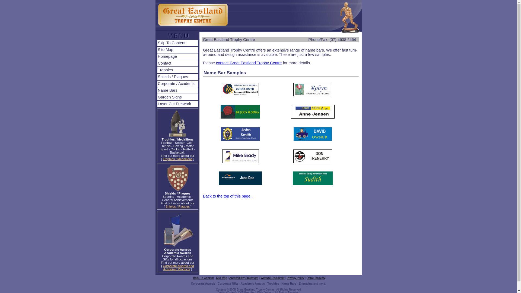  Describe the element at coordinates (244, 278) in the screenshot. I see `Accessibility Statement` at that location.